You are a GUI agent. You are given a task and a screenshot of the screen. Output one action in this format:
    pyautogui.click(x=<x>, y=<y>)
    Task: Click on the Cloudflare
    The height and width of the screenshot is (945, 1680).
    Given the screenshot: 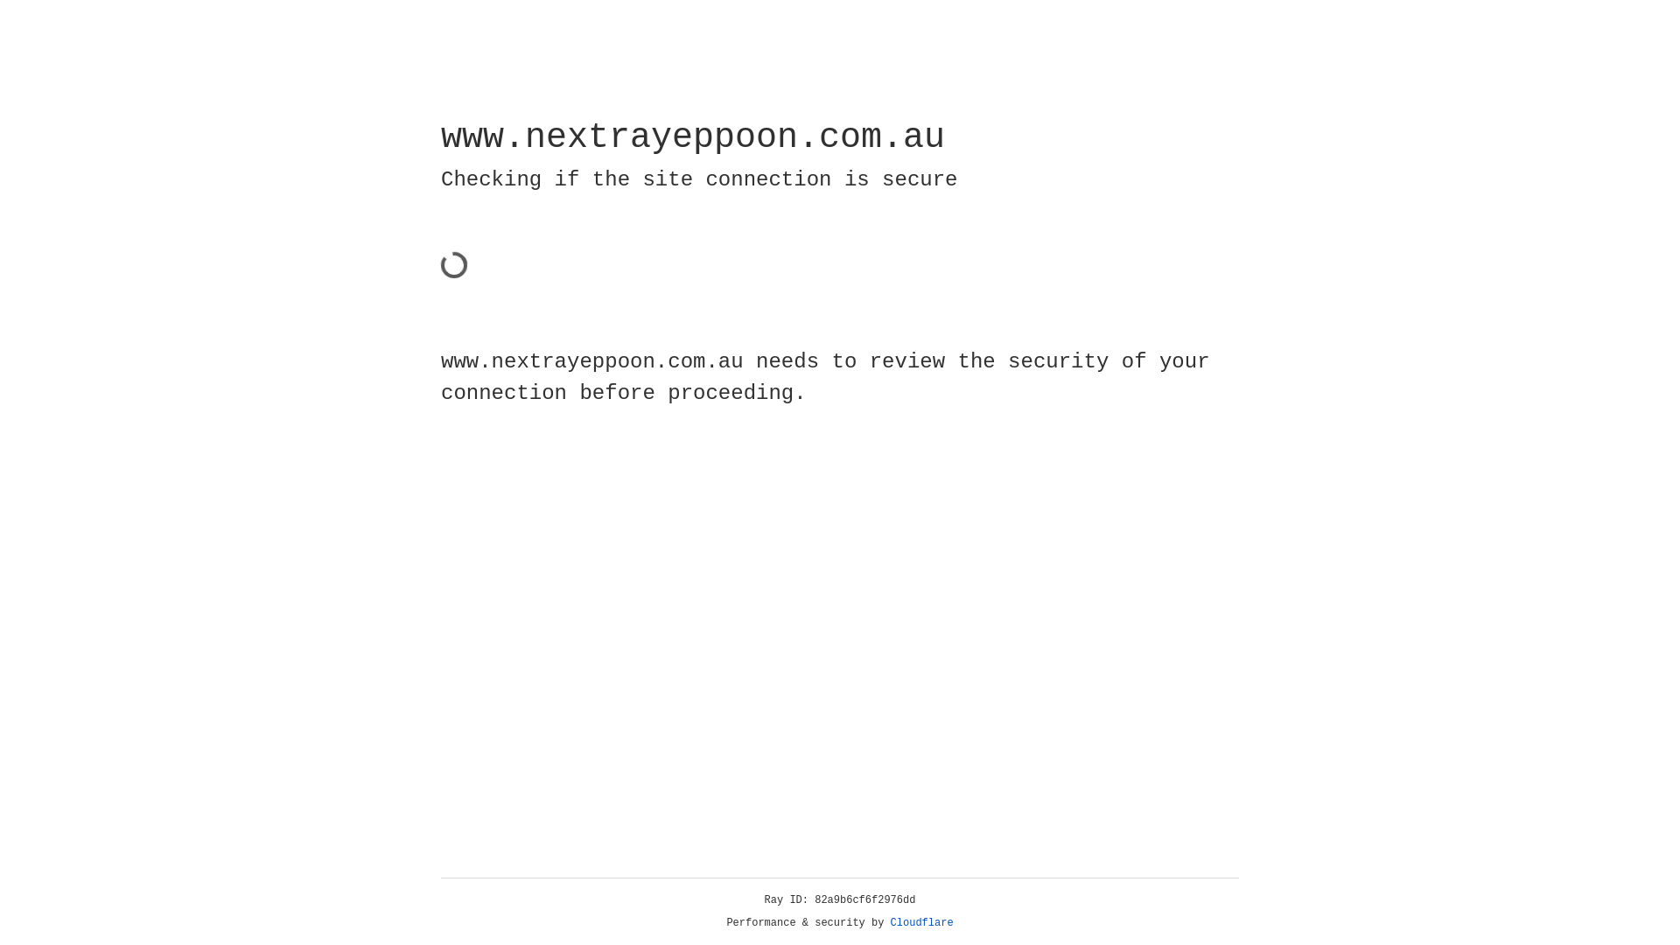 What is the action you would take?
    pyautogui.click(x=922, y=923)
    